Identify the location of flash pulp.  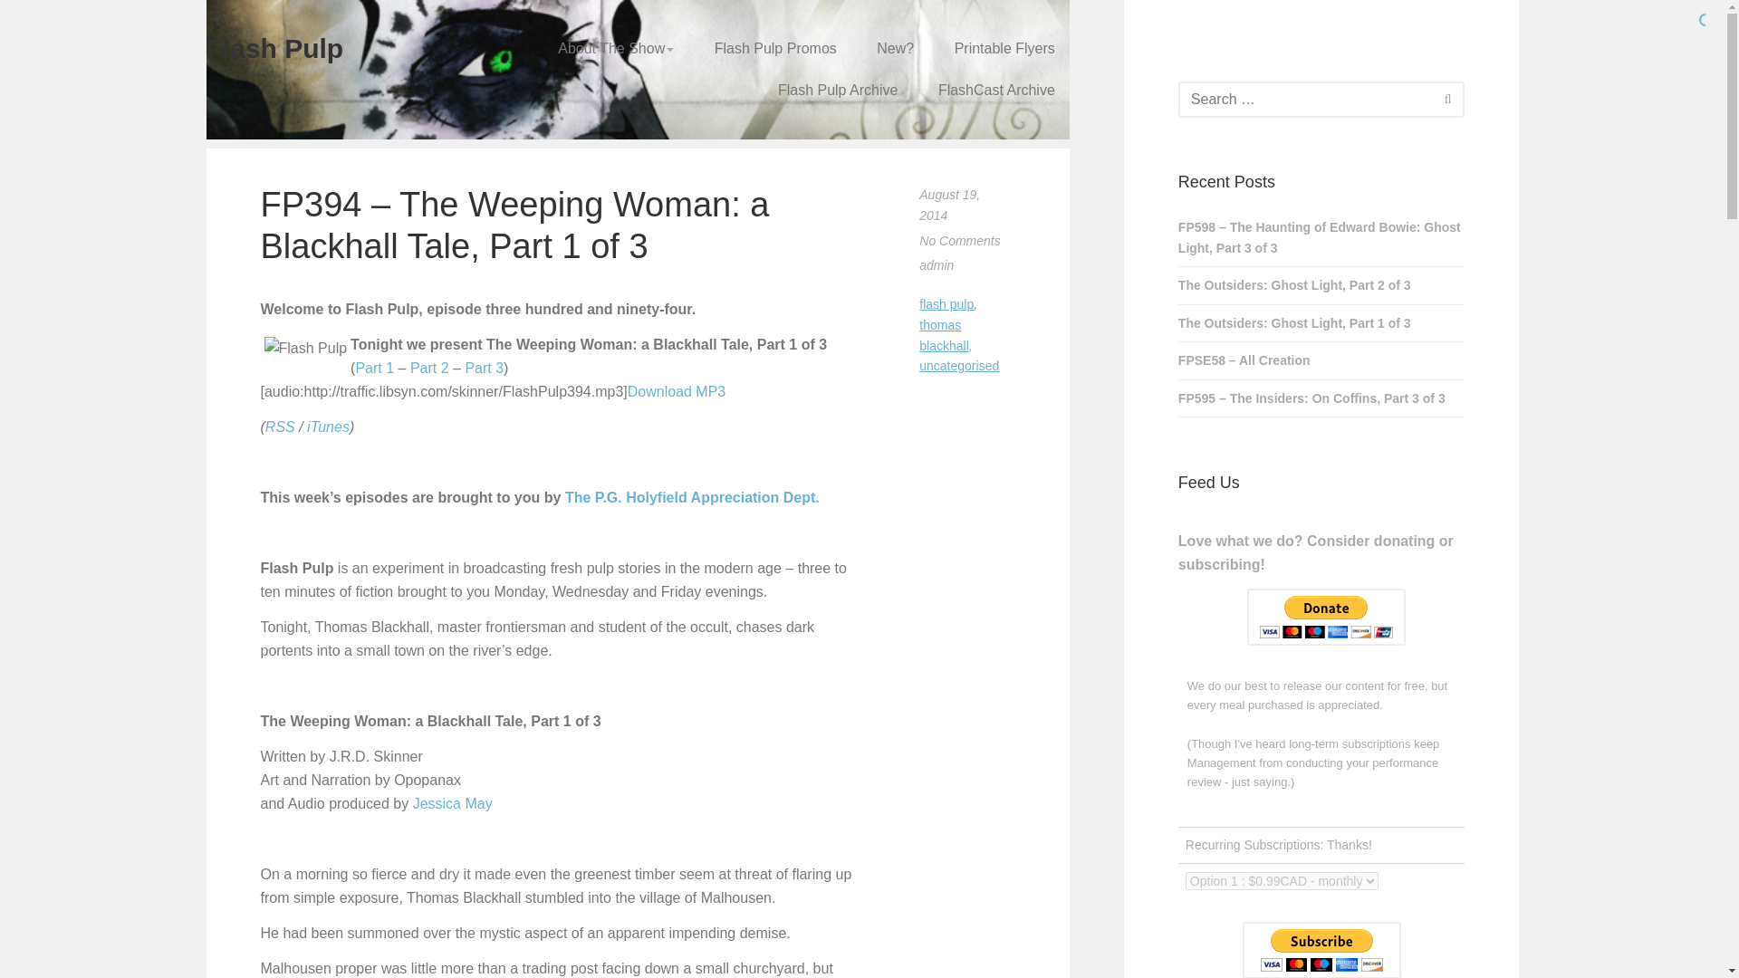
(946, 304).